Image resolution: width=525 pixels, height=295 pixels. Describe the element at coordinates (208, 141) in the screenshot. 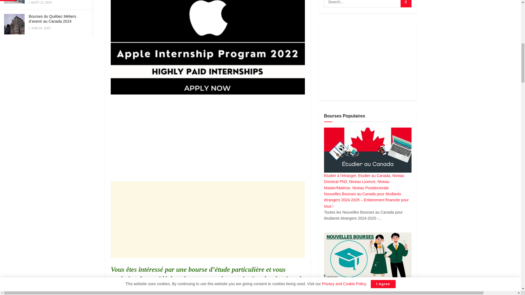

I see `Advertisement` at that location.